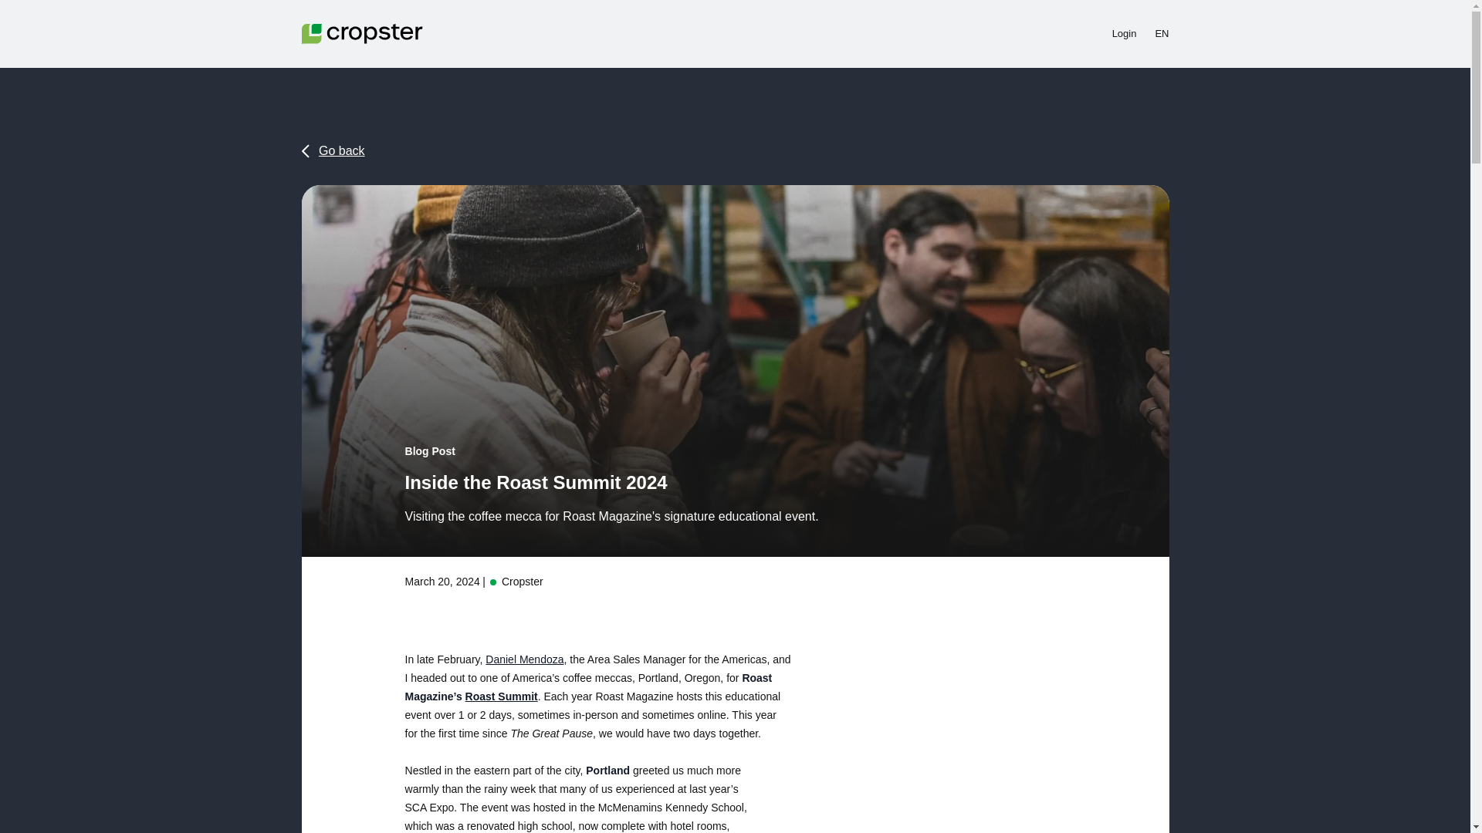  Describe the element at coordinates (1161, 33) in the screenshot. I see `EN` at that location.